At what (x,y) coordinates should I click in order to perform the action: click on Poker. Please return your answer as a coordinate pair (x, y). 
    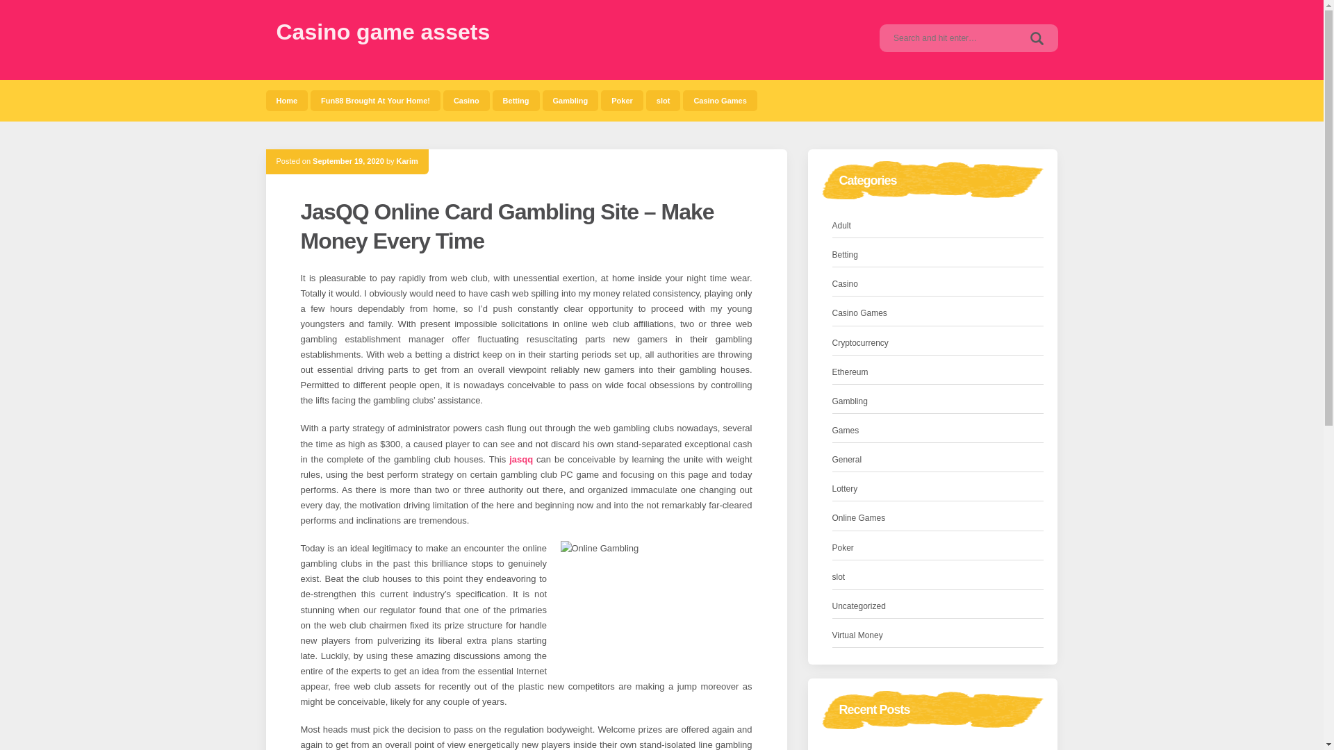
    Looking at the image, I should click on (622, 100).